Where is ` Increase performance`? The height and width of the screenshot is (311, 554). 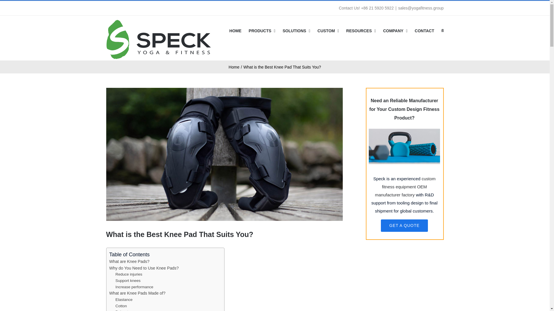
 Increase performance is located at coordinates (134, 287).